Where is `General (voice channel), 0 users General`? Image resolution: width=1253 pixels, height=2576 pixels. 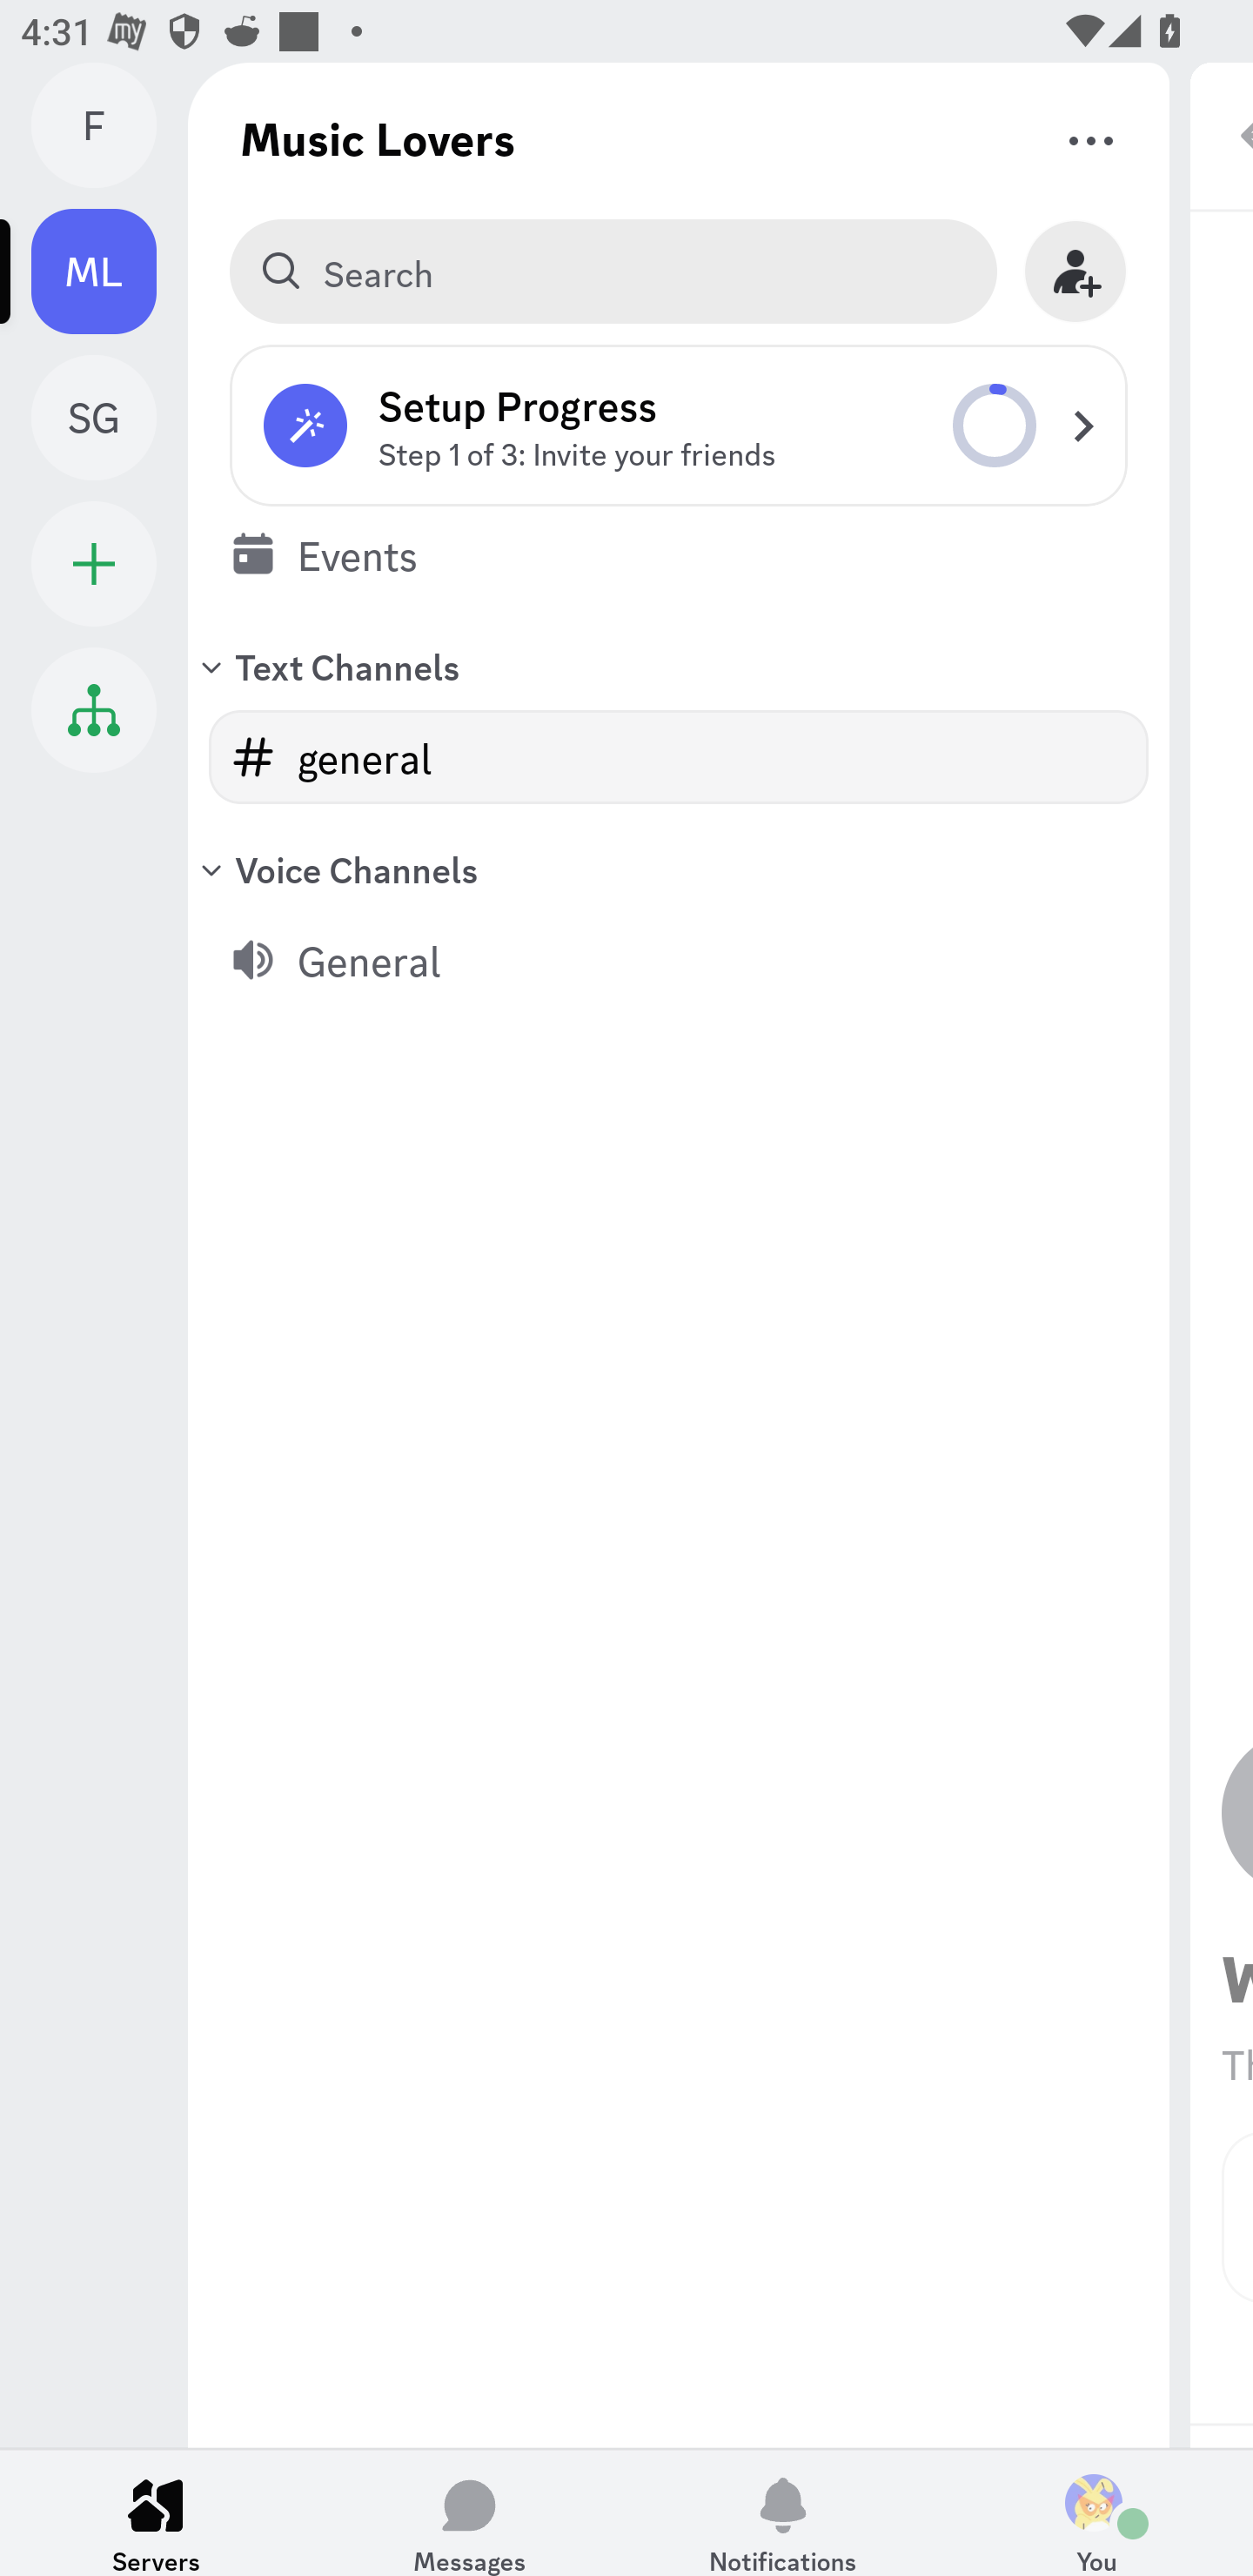
General (voice channel), 0 users General is located at coordinates (679, 959).